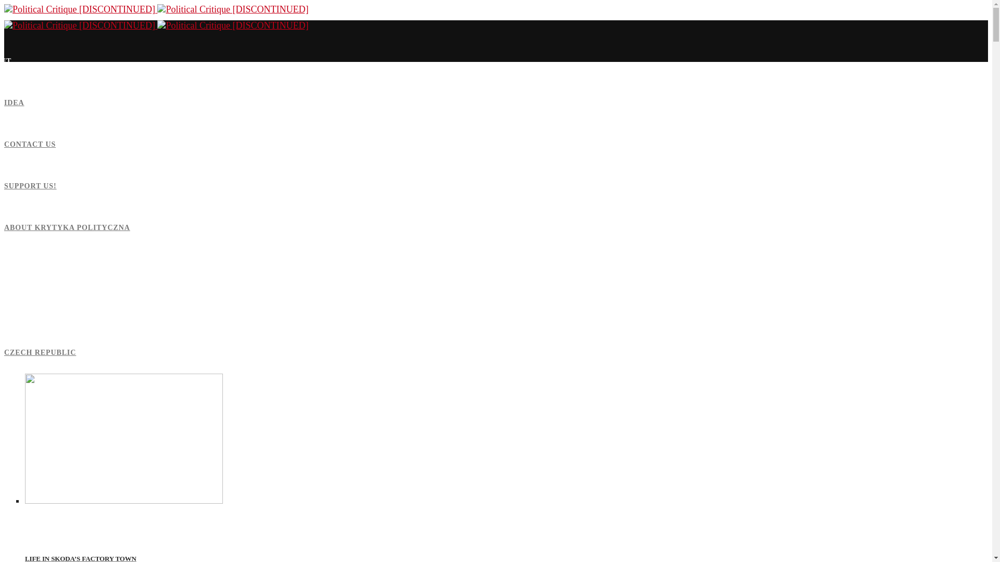 The image size is (1000, 562). Describe the element at coordinates (30, 145) in the screenshot. I see `CONTACT US` at that location.